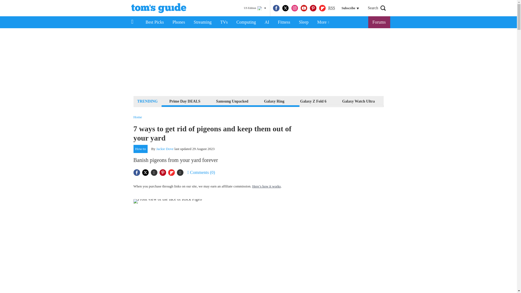 The image size is (521, 293). What do you see at coordinates (246, 22) in the screenshot?
I see `Computing` at bounding box center [246, 22].